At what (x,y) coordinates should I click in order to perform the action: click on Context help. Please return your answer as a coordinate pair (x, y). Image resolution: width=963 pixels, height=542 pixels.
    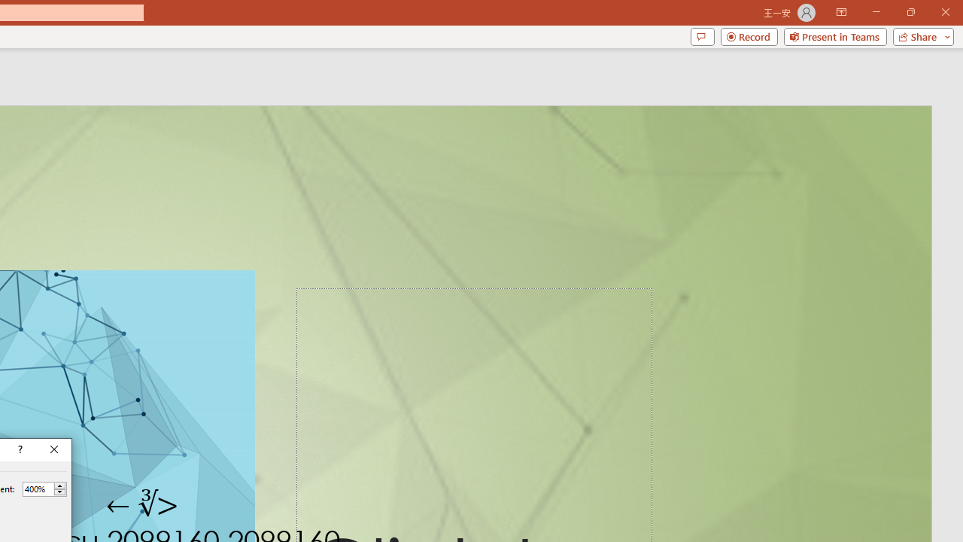
    Looking at the image, I should click on (19, 450).